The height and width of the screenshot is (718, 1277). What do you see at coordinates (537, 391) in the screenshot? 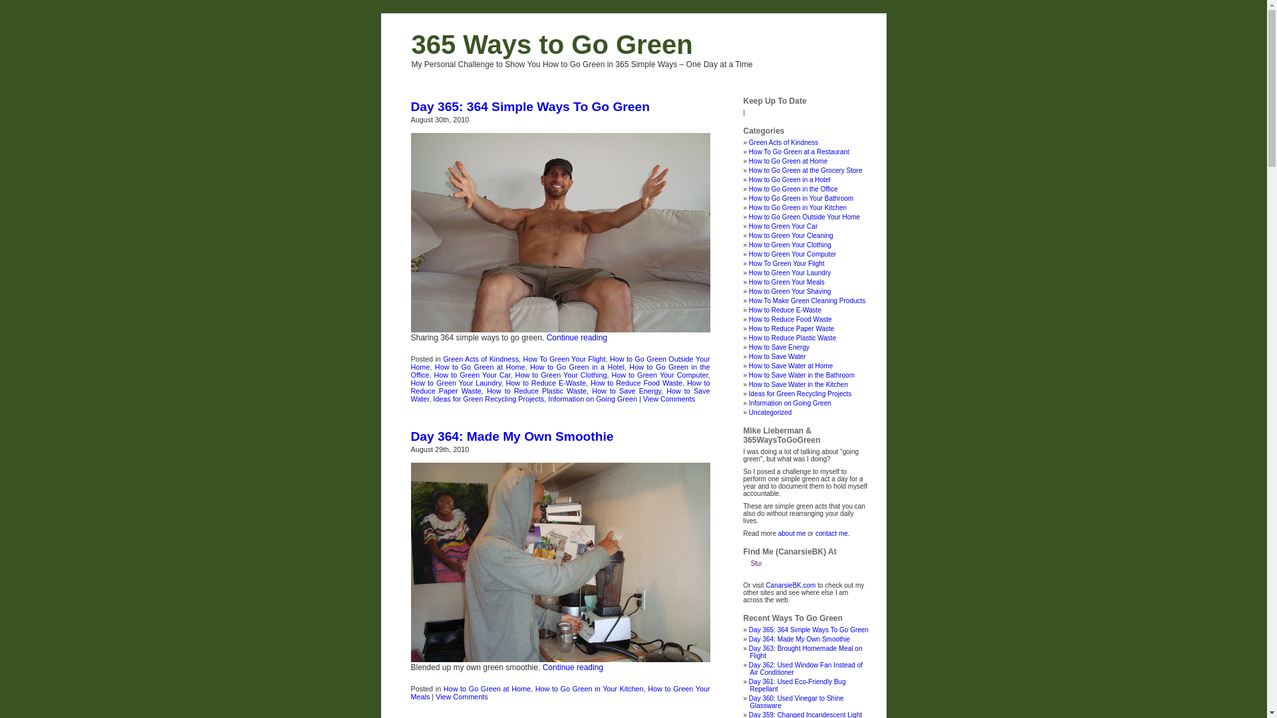
I see `How to Reduce Plastic Waste` at bounding box center [537, 391].